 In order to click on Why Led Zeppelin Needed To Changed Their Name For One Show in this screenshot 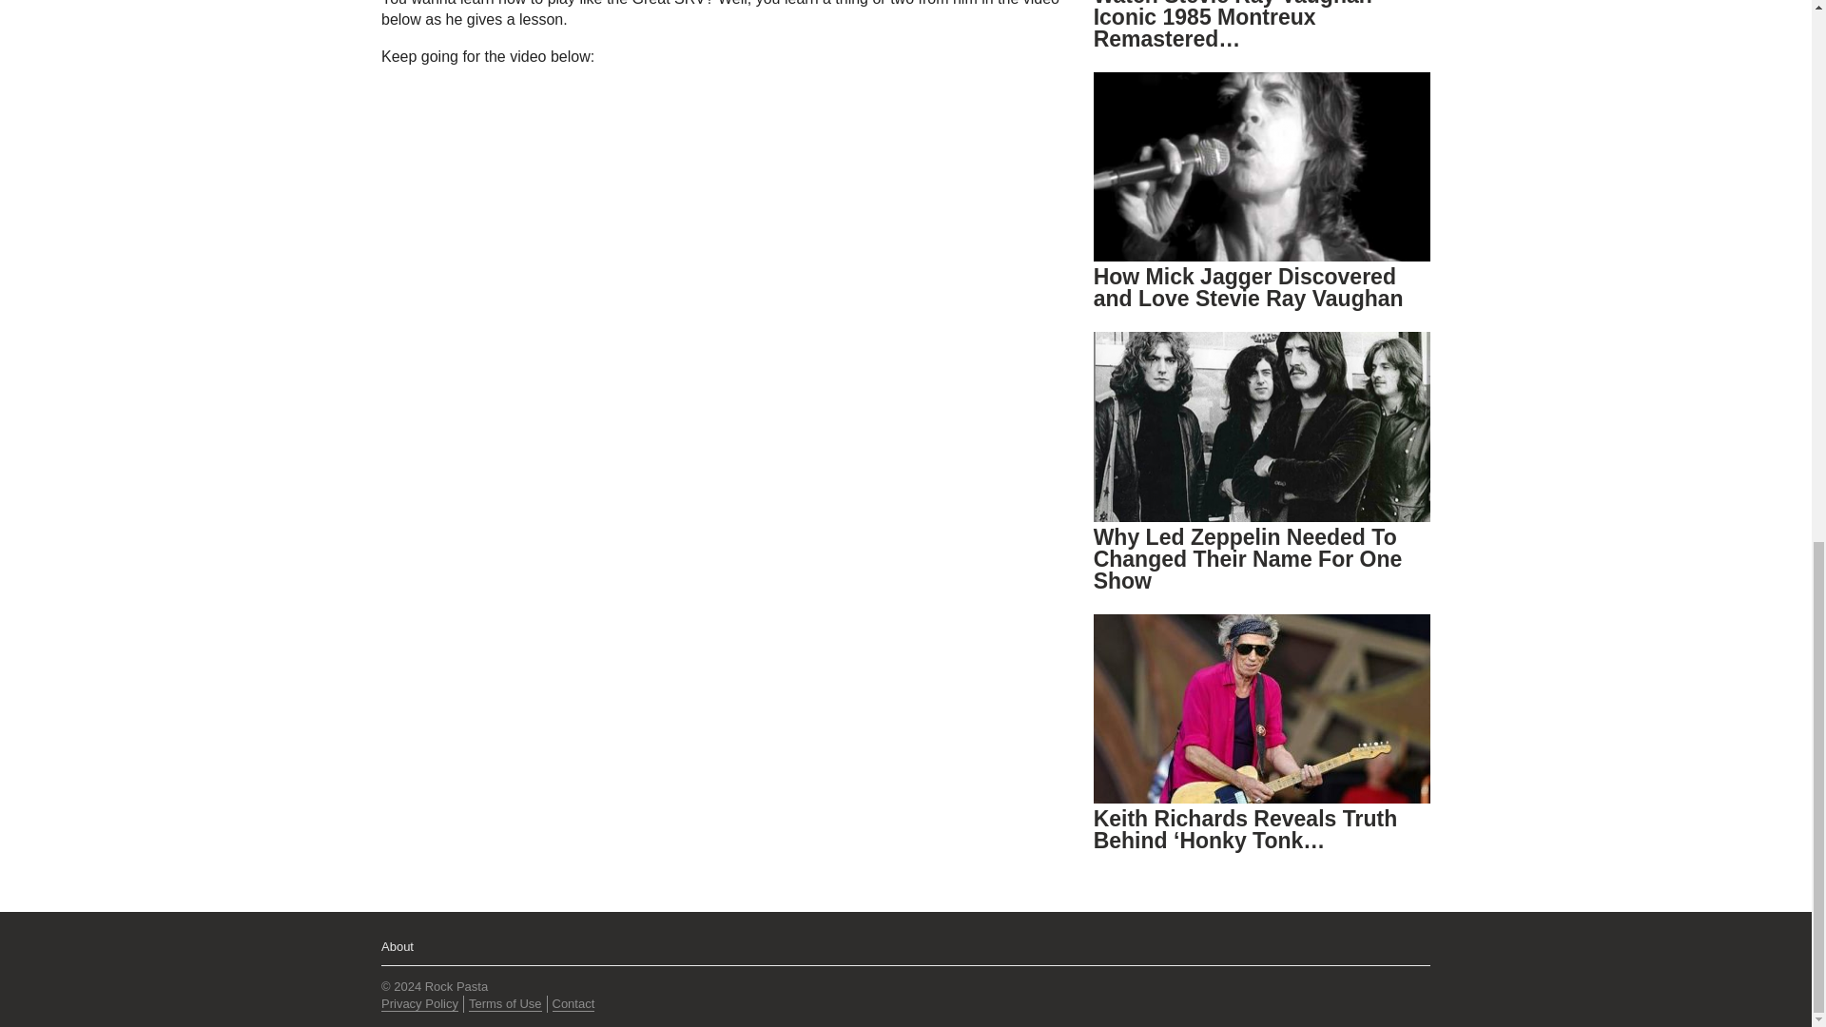, I will do `click(1248, 559)`.